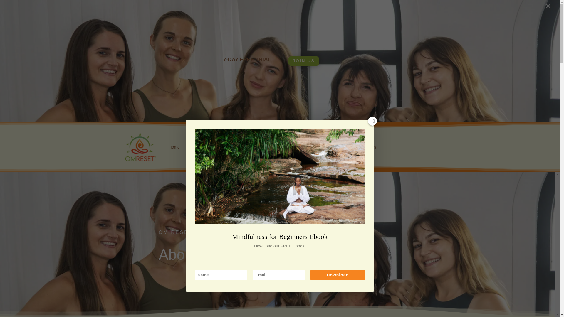  Describe the element at coordinates (274, 147) in the screenshot. I see `Services` at that location.